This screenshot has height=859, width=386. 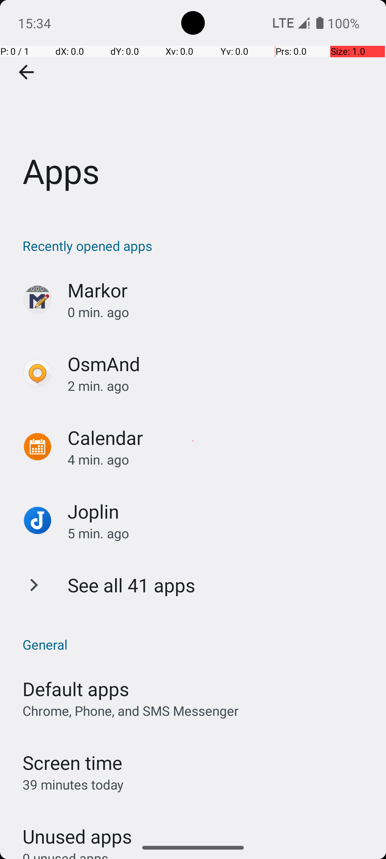 I want to click on 5 min. ago, so click(x=219, y=533).